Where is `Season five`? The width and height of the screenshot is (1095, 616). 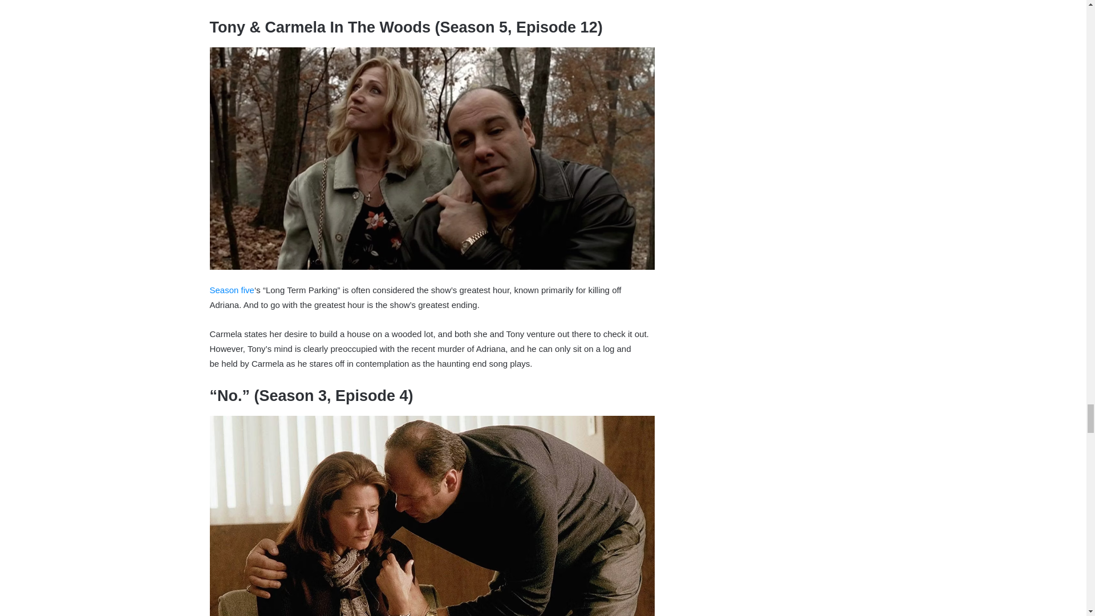
Season five is located at coordinates (232, 290).